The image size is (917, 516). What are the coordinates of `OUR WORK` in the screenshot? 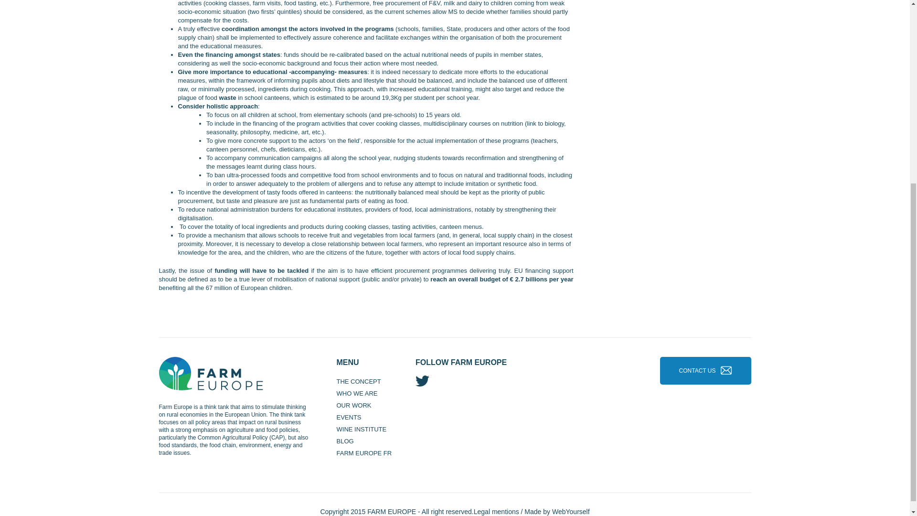 It's located at (353, 405).